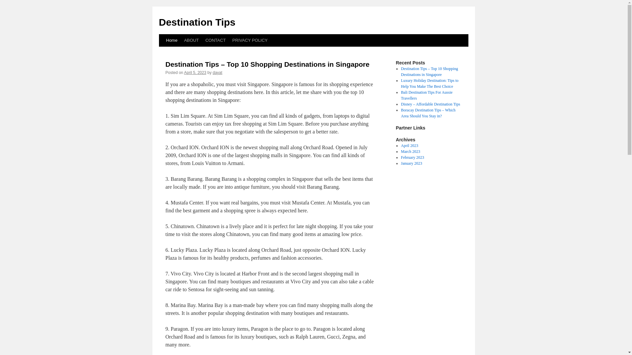 This screenshot has height=355, width=632. What do you see at coordinates (217, 72) in the screenshot?
I see `dayat` at bounding box center [217, 72].